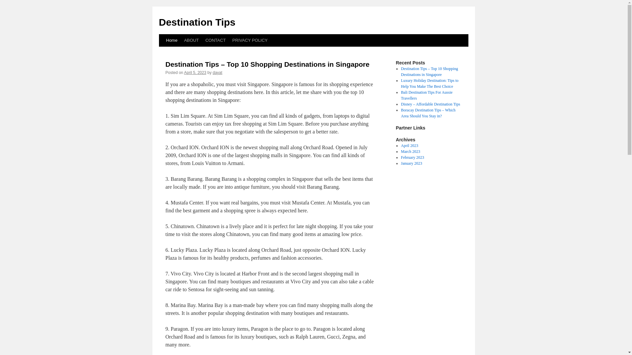 This screenshot has height=355, width=632. What do you see at coordinates (217, 72) in the screenshot?
I see `dayat` at bounding box center [217, 72].